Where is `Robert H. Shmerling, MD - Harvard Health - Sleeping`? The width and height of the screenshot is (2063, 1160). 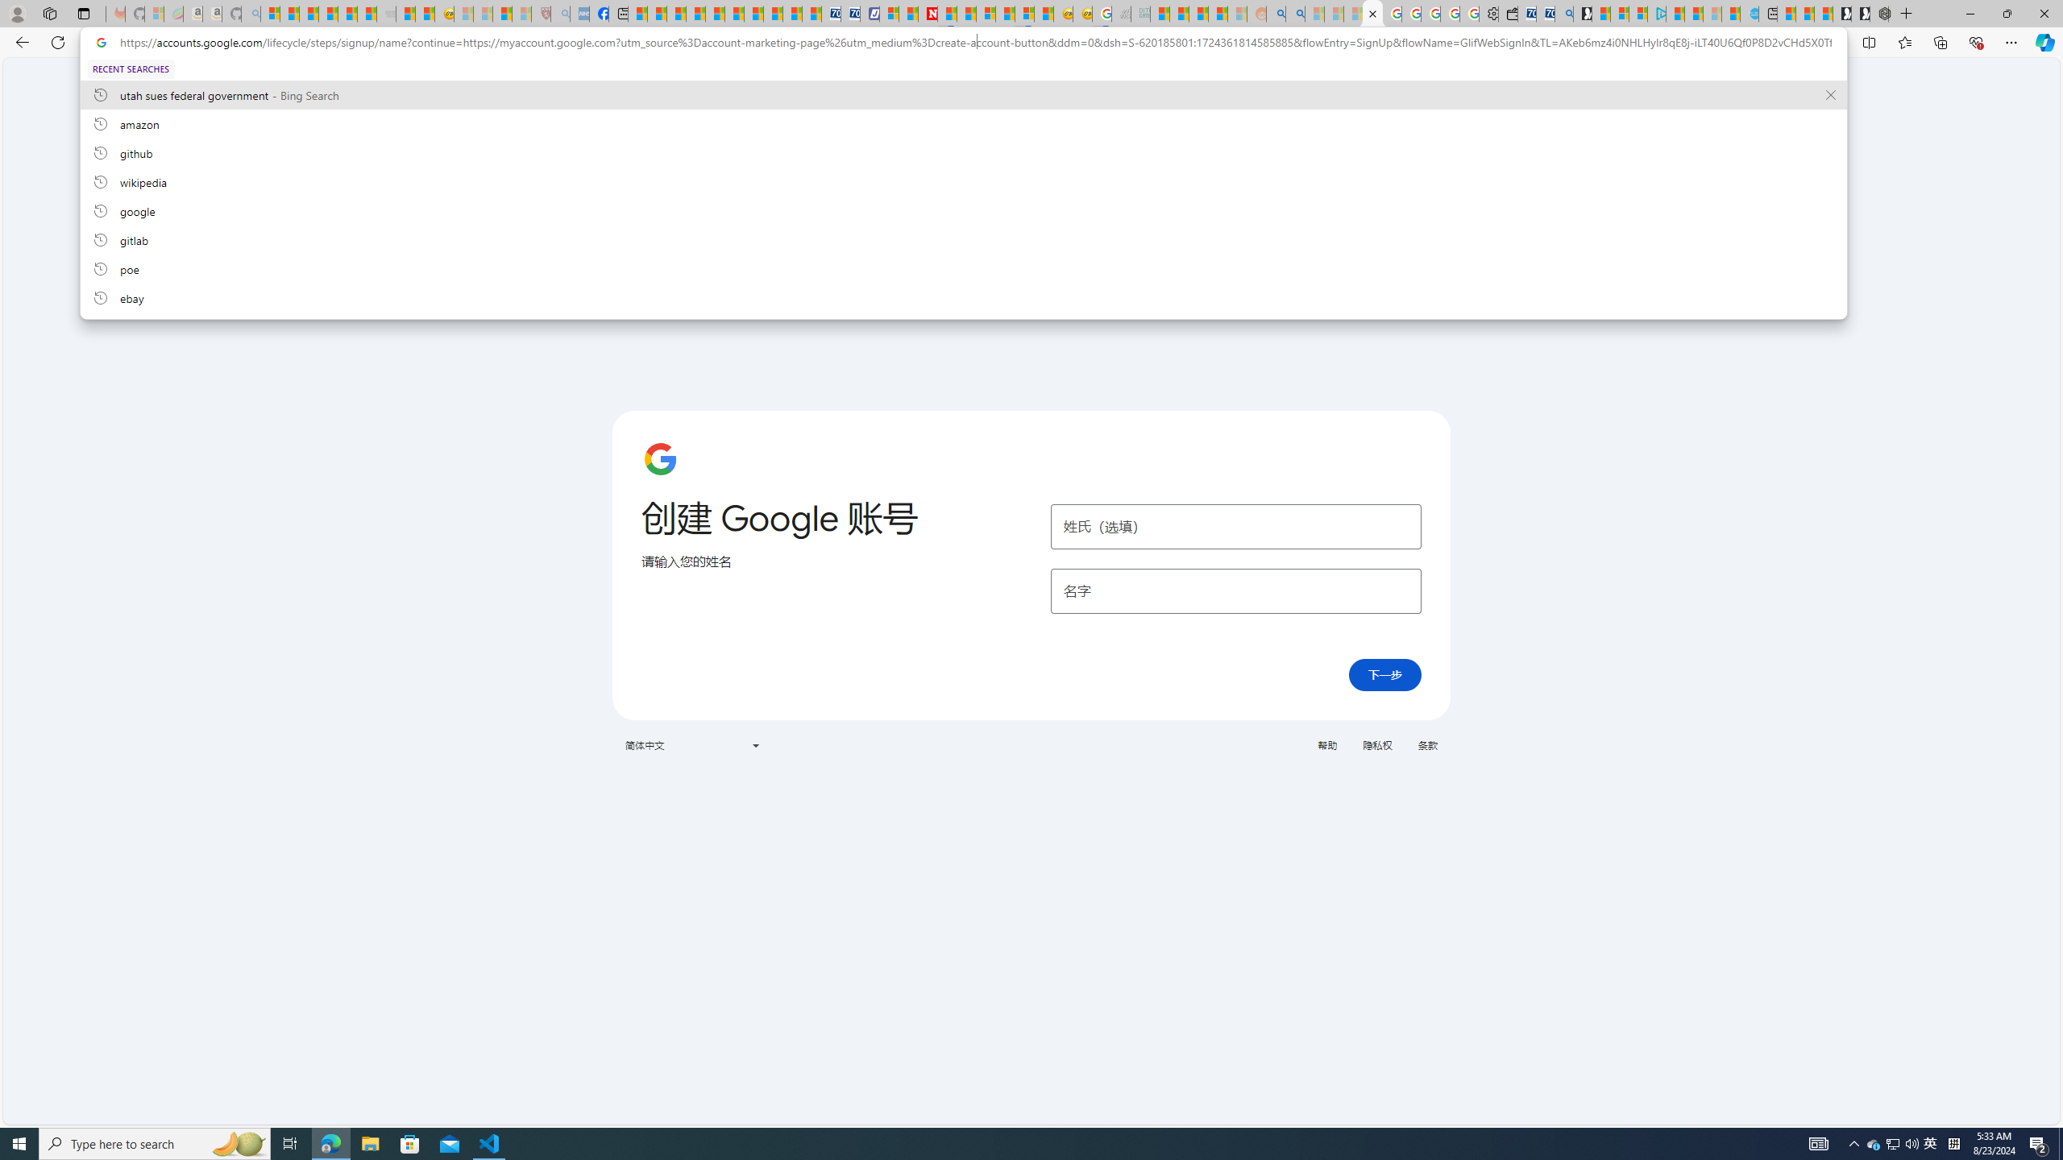 Robert H. Shmerling, MD - Harvard Health - Sleeping is located at coordinates (540, 14).